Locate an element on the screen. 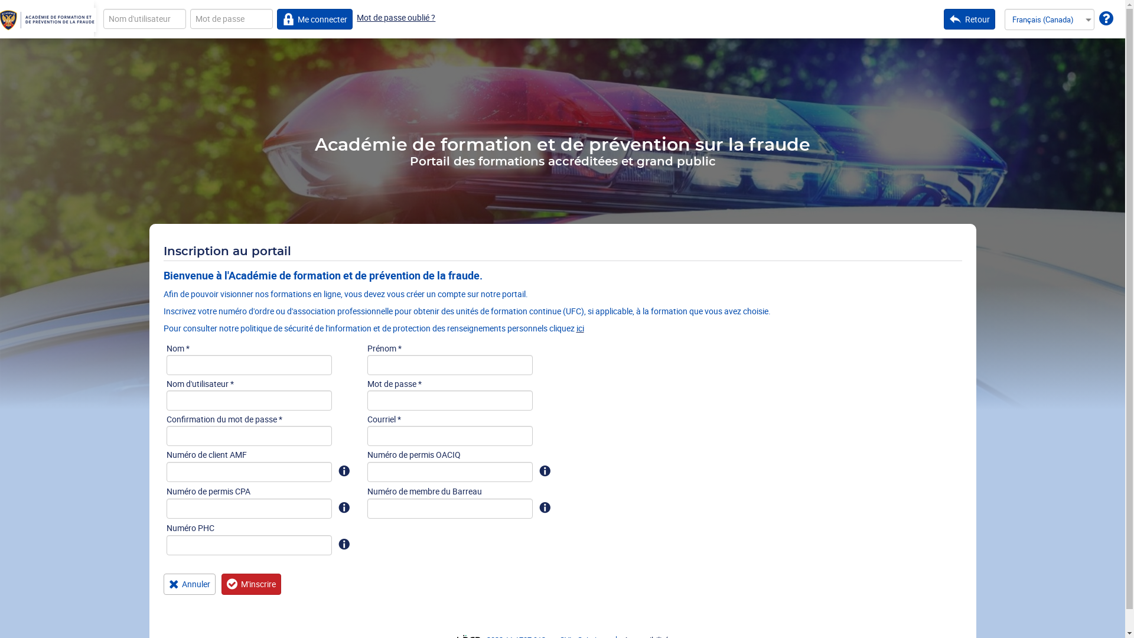 The width and height of the screenshot is (1134, 638). Me connecter is located at coordinates (315, 19).